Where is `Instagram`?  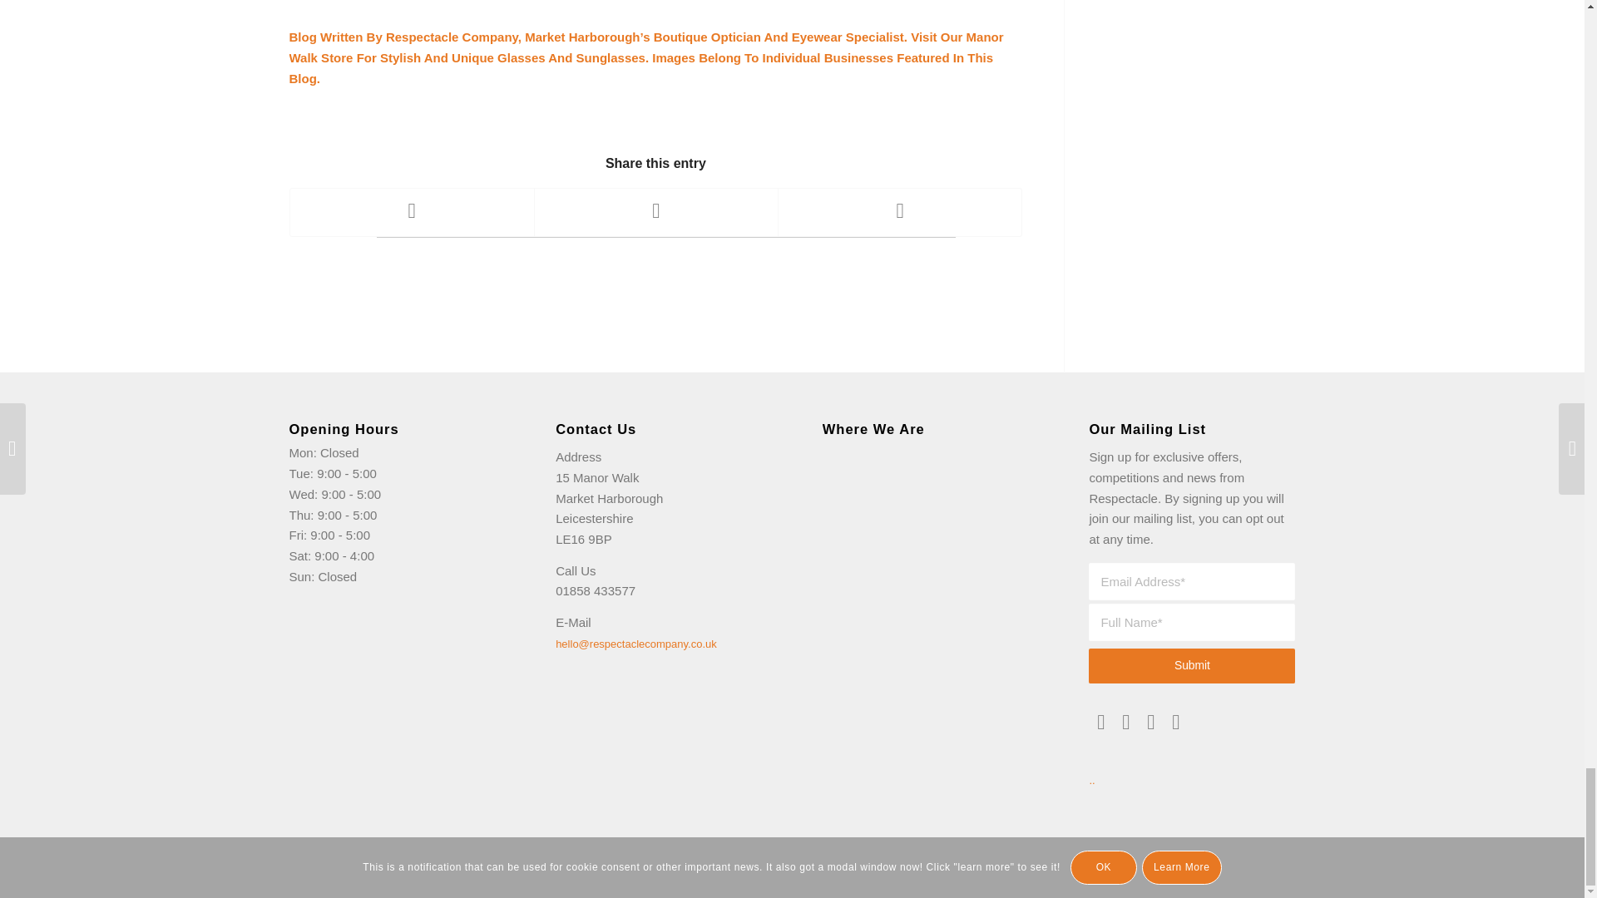 Instagram is located at coordinates (1176, 723).